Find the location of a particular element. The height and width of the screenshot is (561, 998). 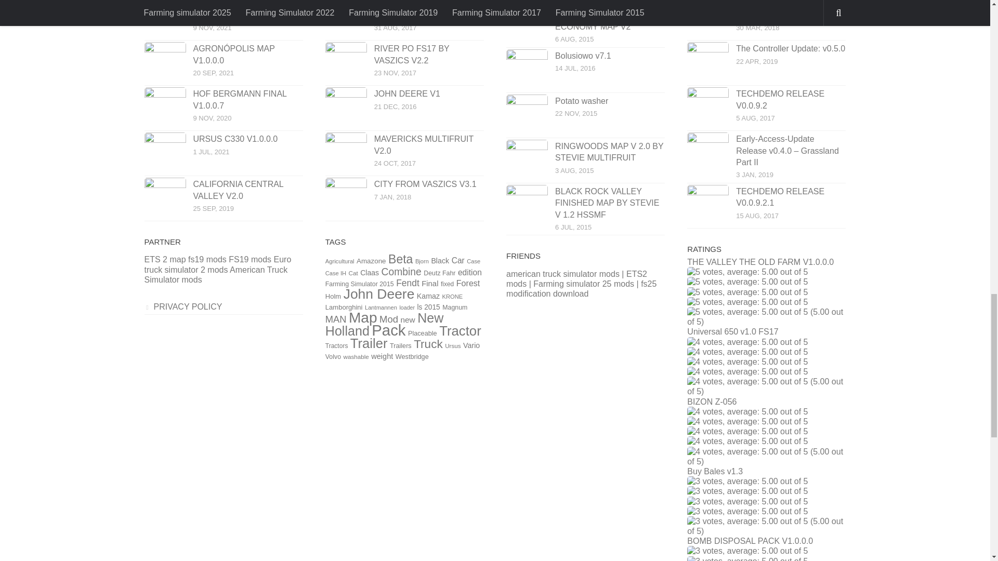

URSUS C330 V1.0.0.0 is located at coordinates (236, 139).